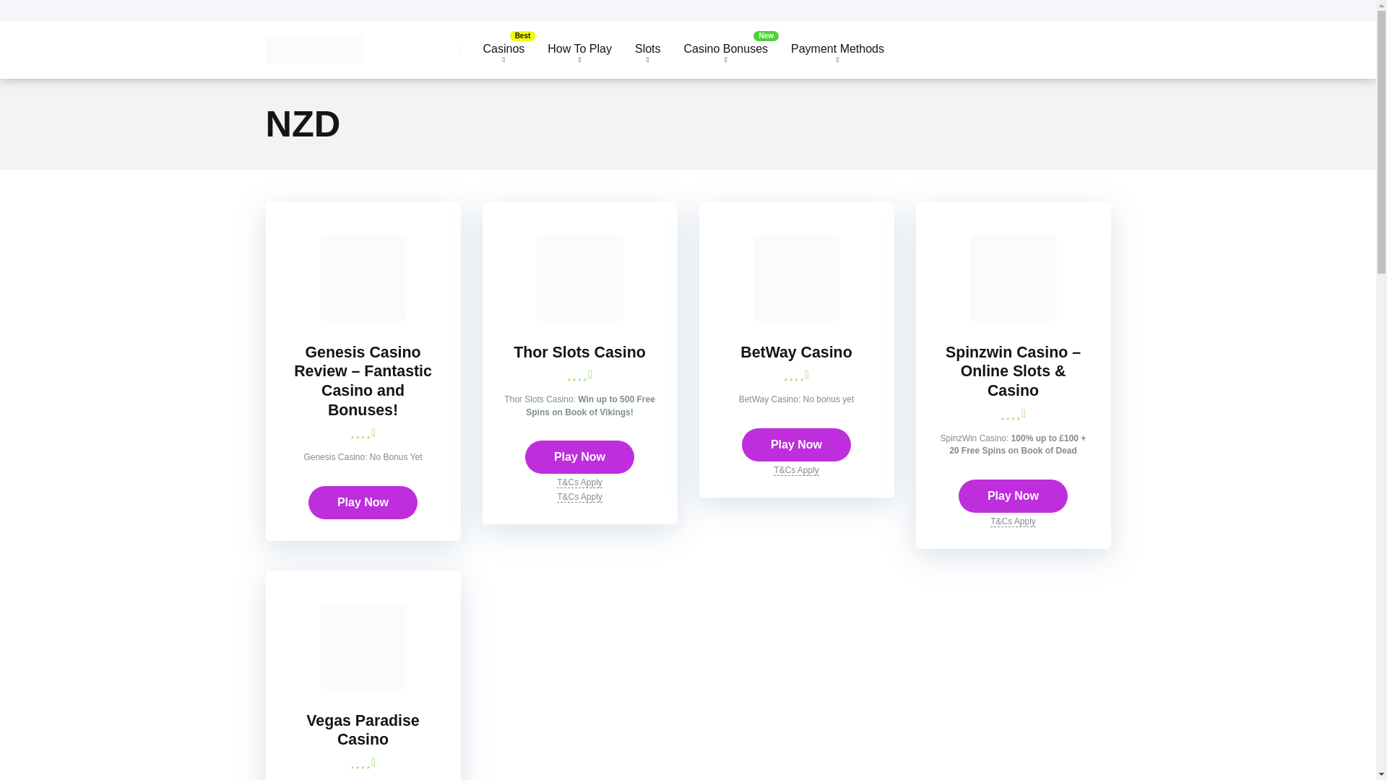 Image resolution: width=1387 pixels, height=780 pixels. Describe the element at coordinates (579, 50) in the screenshot. I see `How To Play` at that location.